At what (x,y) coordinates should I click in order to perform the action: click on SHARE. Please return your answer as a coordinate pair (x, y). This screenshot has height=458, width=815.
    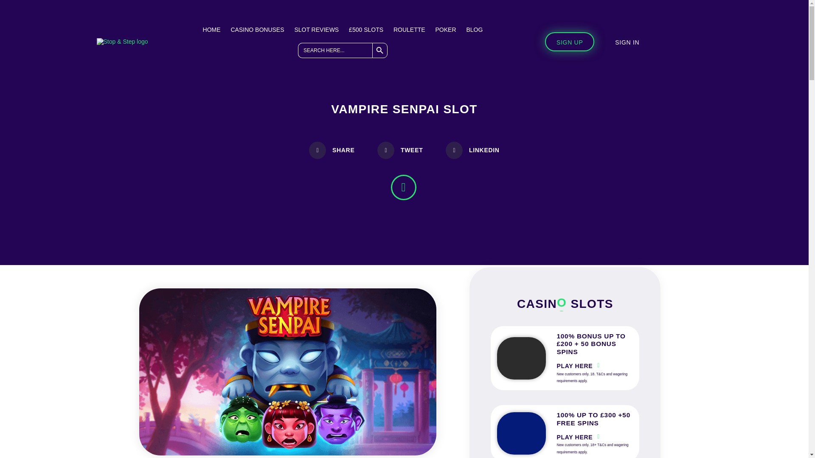
    Looking at the image, I should click on (332, 150).